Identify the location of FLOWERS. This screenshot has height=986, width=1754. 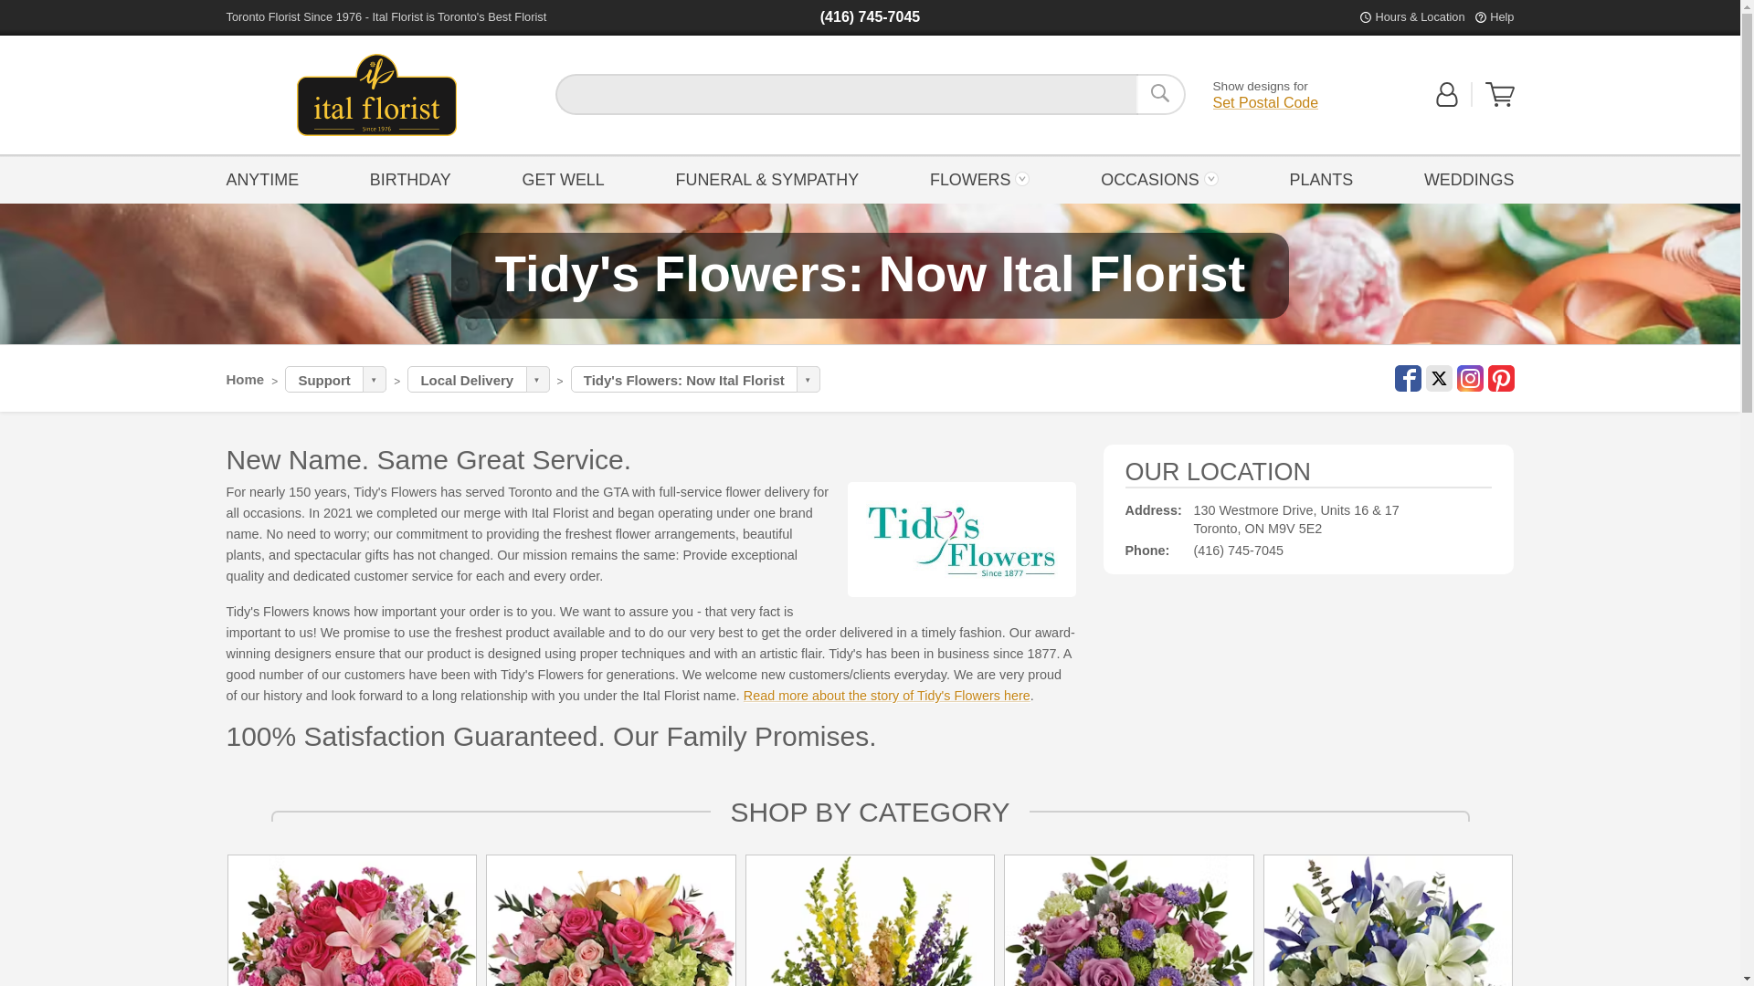
(979, 178).